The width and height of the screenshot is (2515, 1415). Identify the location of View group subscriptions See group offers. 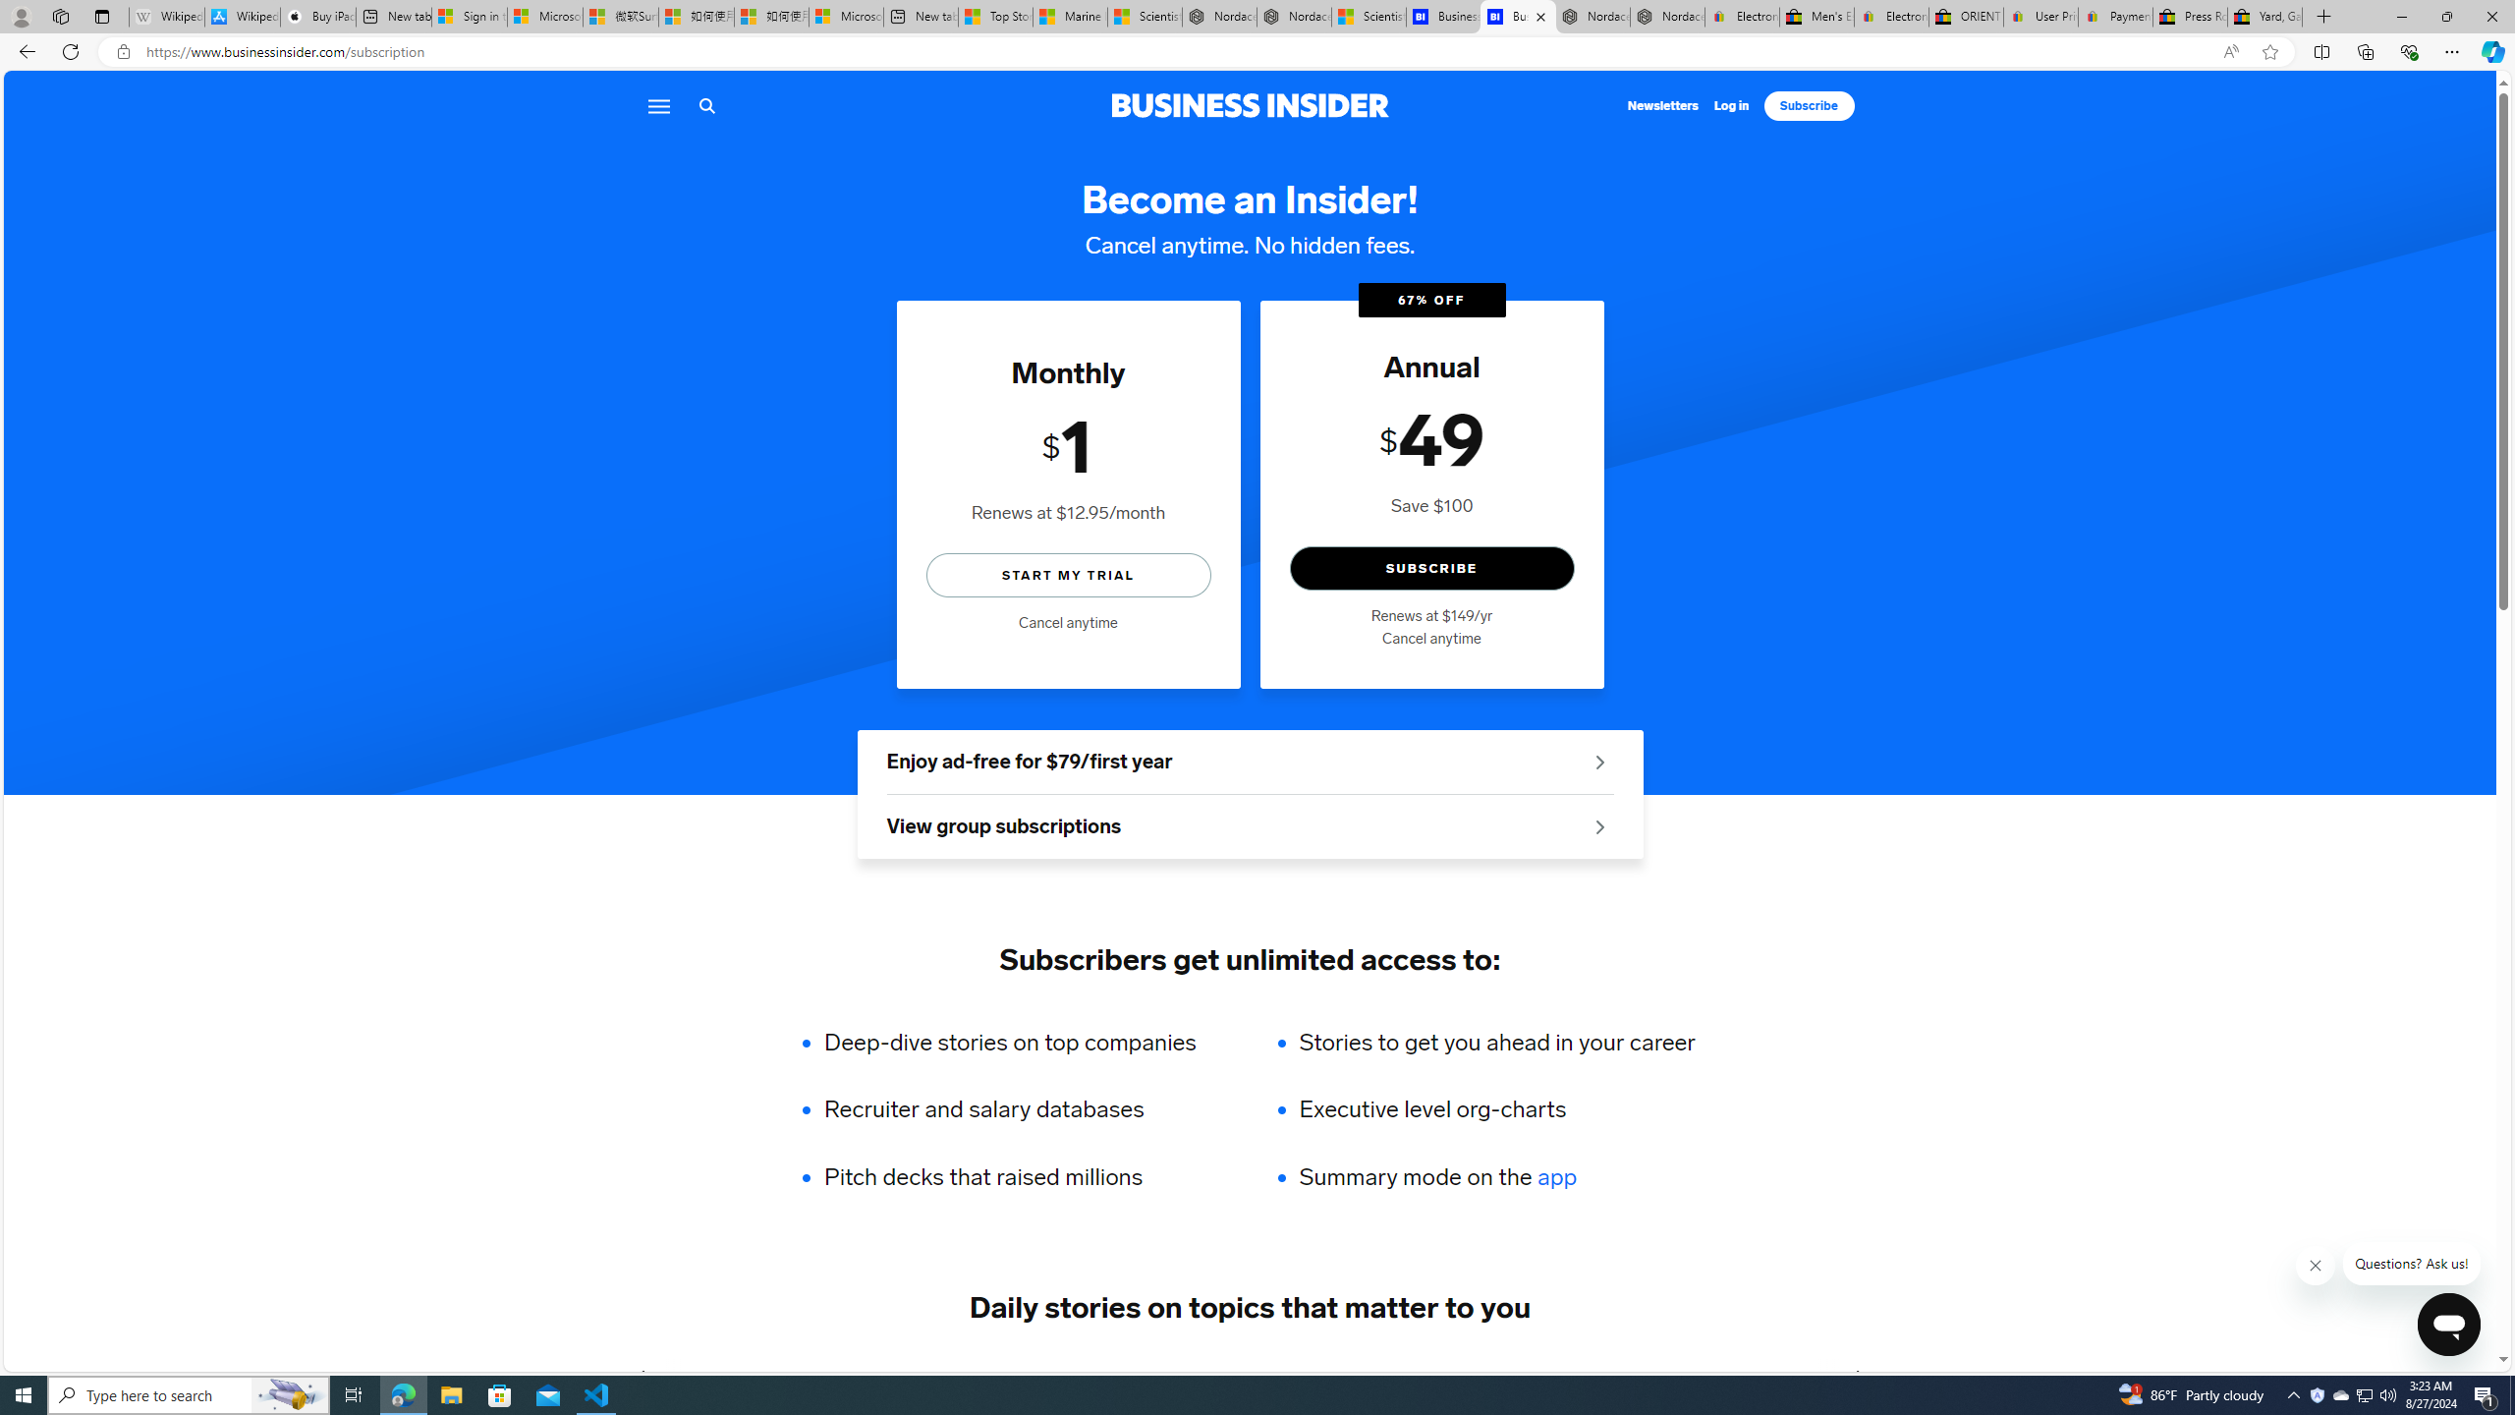
(1250, 827).